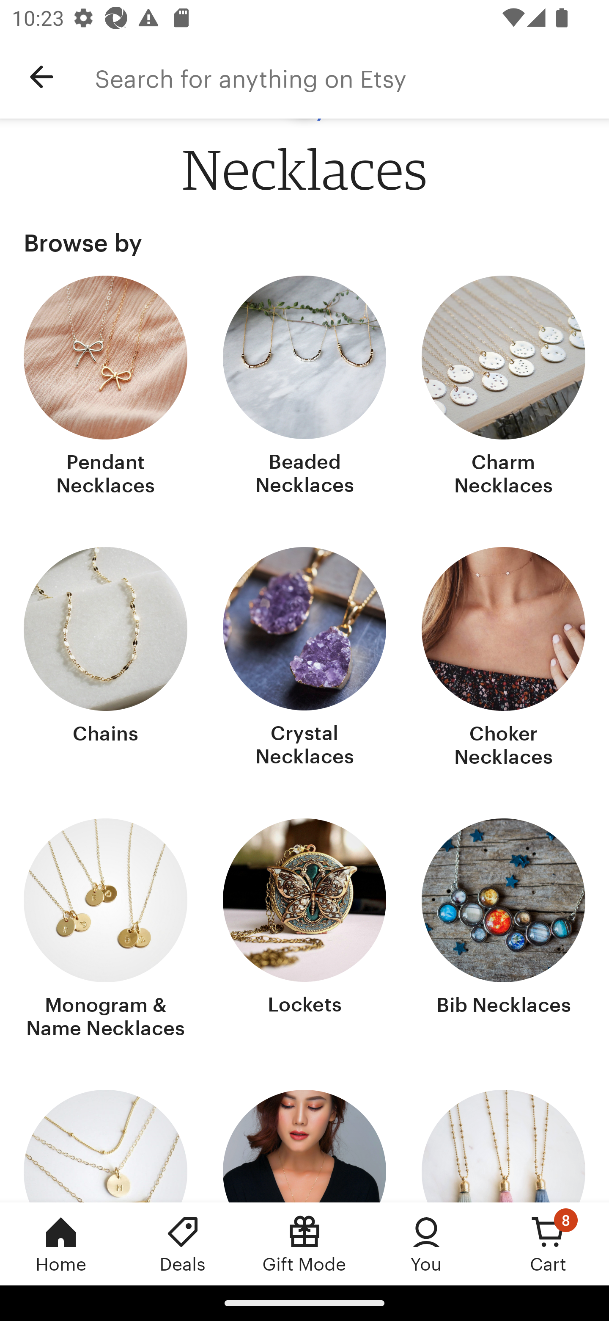 The width and height of the screenshot is (609, 1321). Describe the element at coordinates (183, 1244) in the screenshot. I see `Deals` at that location.